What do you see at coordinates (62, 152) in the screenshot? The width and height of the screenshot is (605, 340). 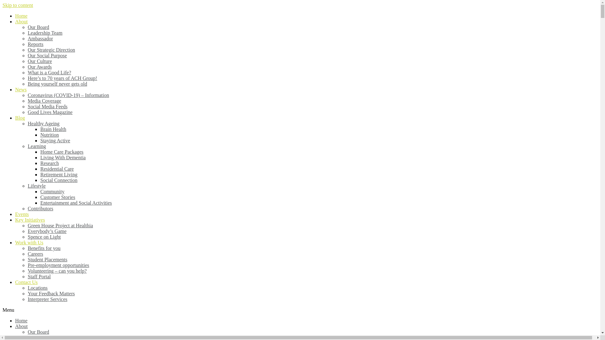 I see `Home Care Packages` at bounding box center [62, 152].